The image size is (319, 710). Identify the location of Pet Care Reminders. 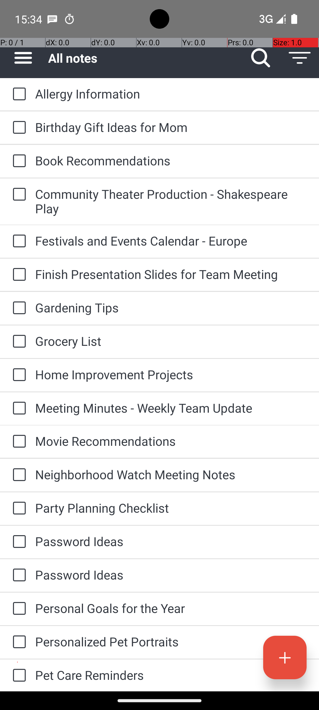
(171, 675).